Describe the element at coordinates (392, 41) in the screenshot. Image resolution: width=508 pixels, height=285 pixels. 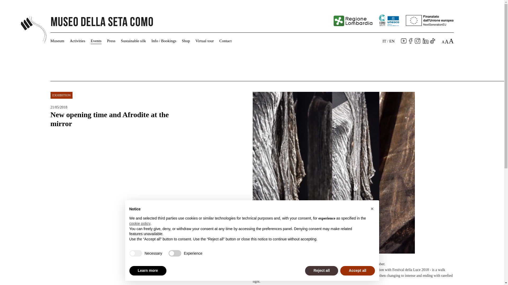
I see `EN` at that location.